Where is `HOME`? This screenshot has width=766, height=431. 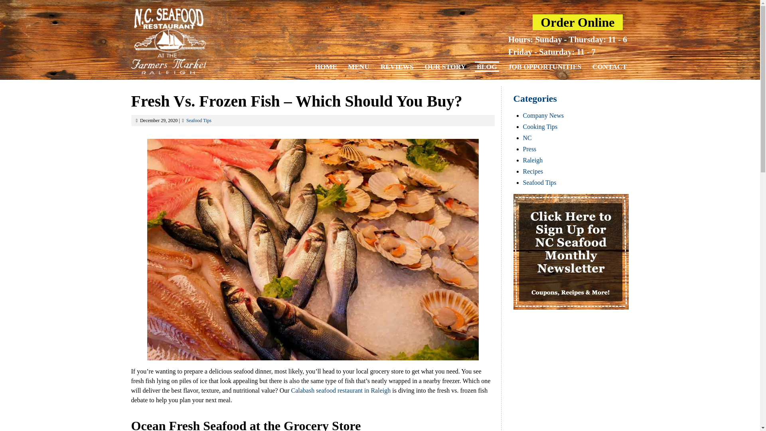 HOME is located at coordinates (326, 66).